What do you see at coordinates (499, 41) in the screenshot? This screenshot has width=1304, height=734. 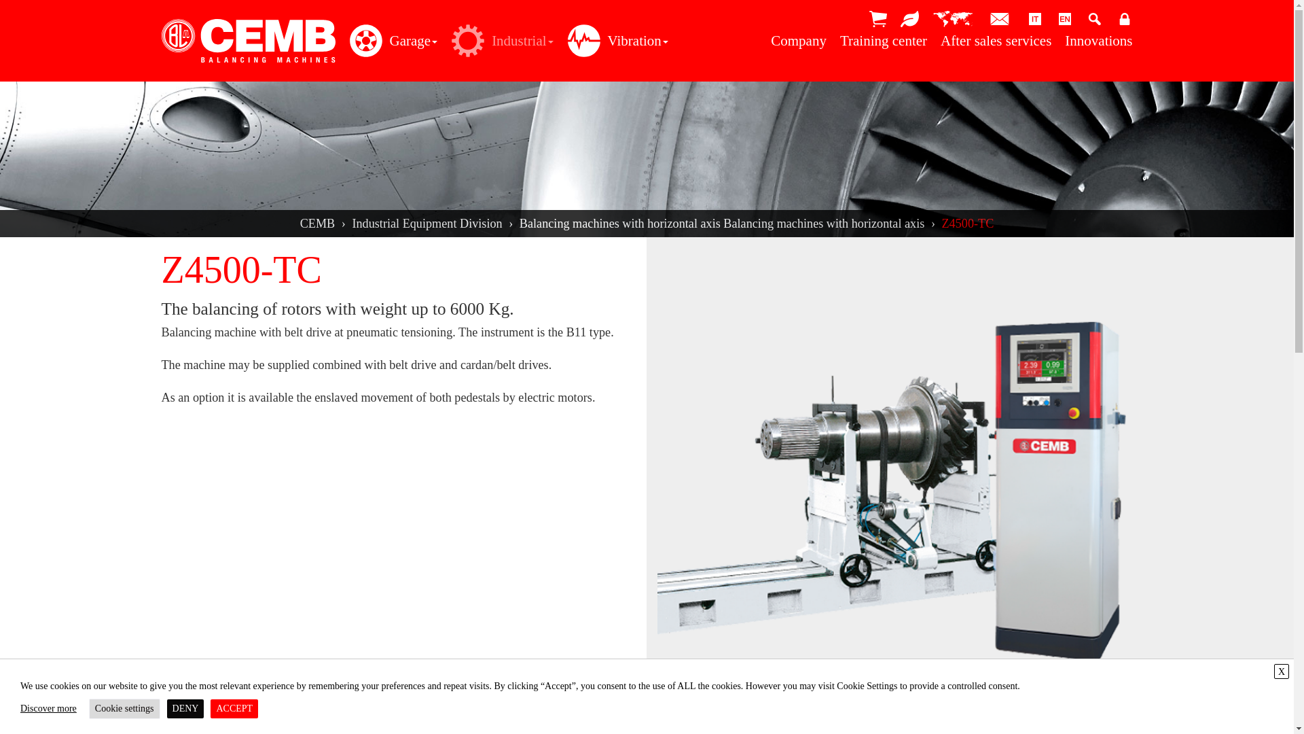 I see `Industrial` at bounding box center [499, 41].